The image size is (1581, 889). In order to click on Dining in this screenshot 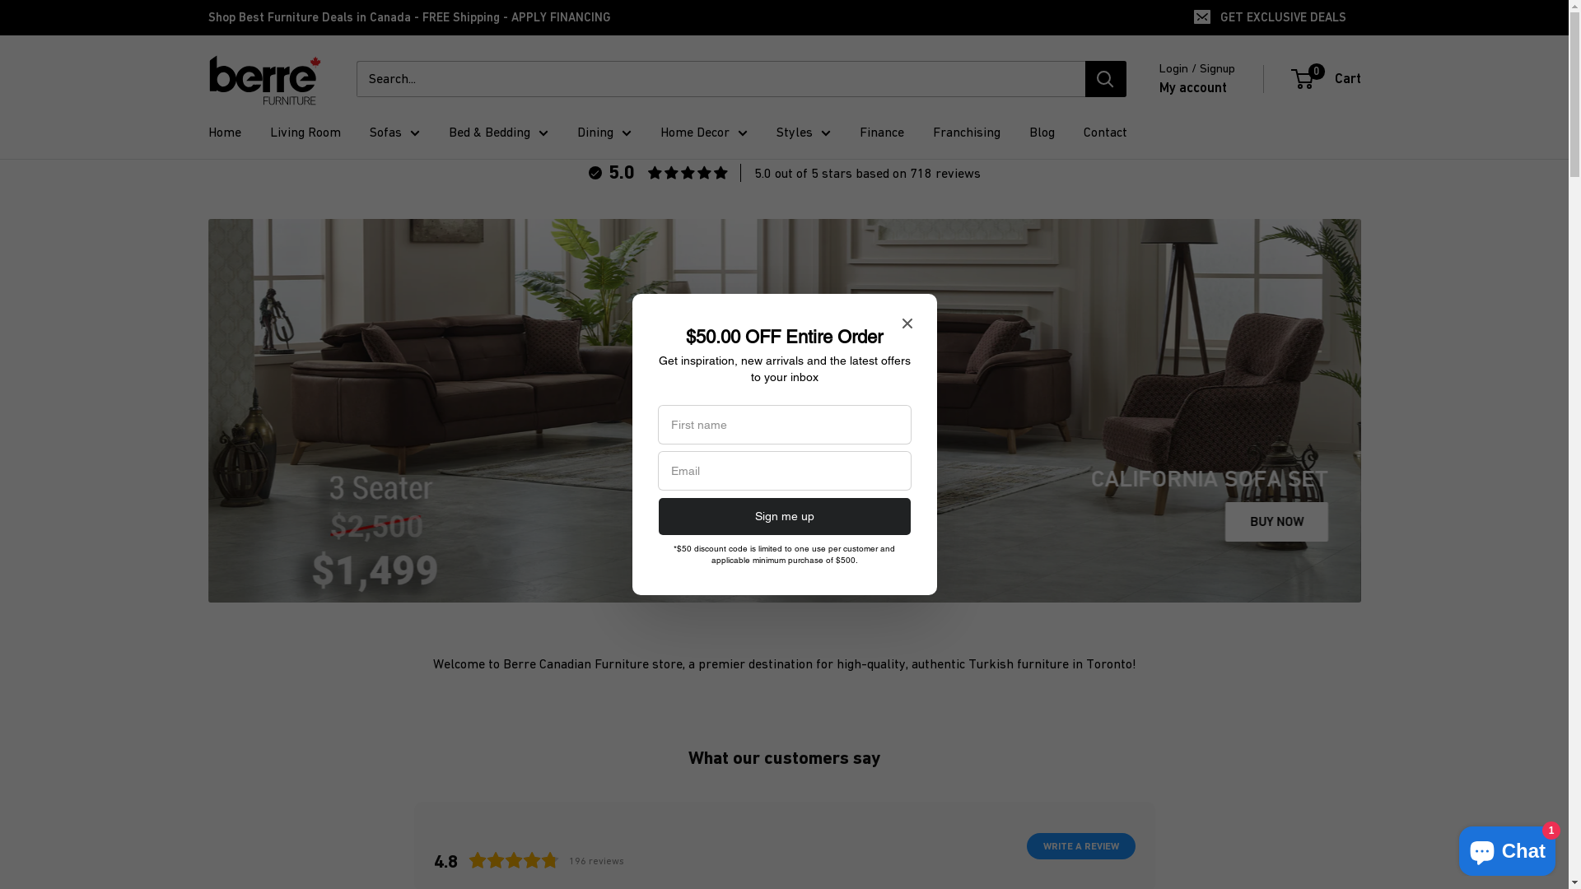, I will do `click(604, 133)`.